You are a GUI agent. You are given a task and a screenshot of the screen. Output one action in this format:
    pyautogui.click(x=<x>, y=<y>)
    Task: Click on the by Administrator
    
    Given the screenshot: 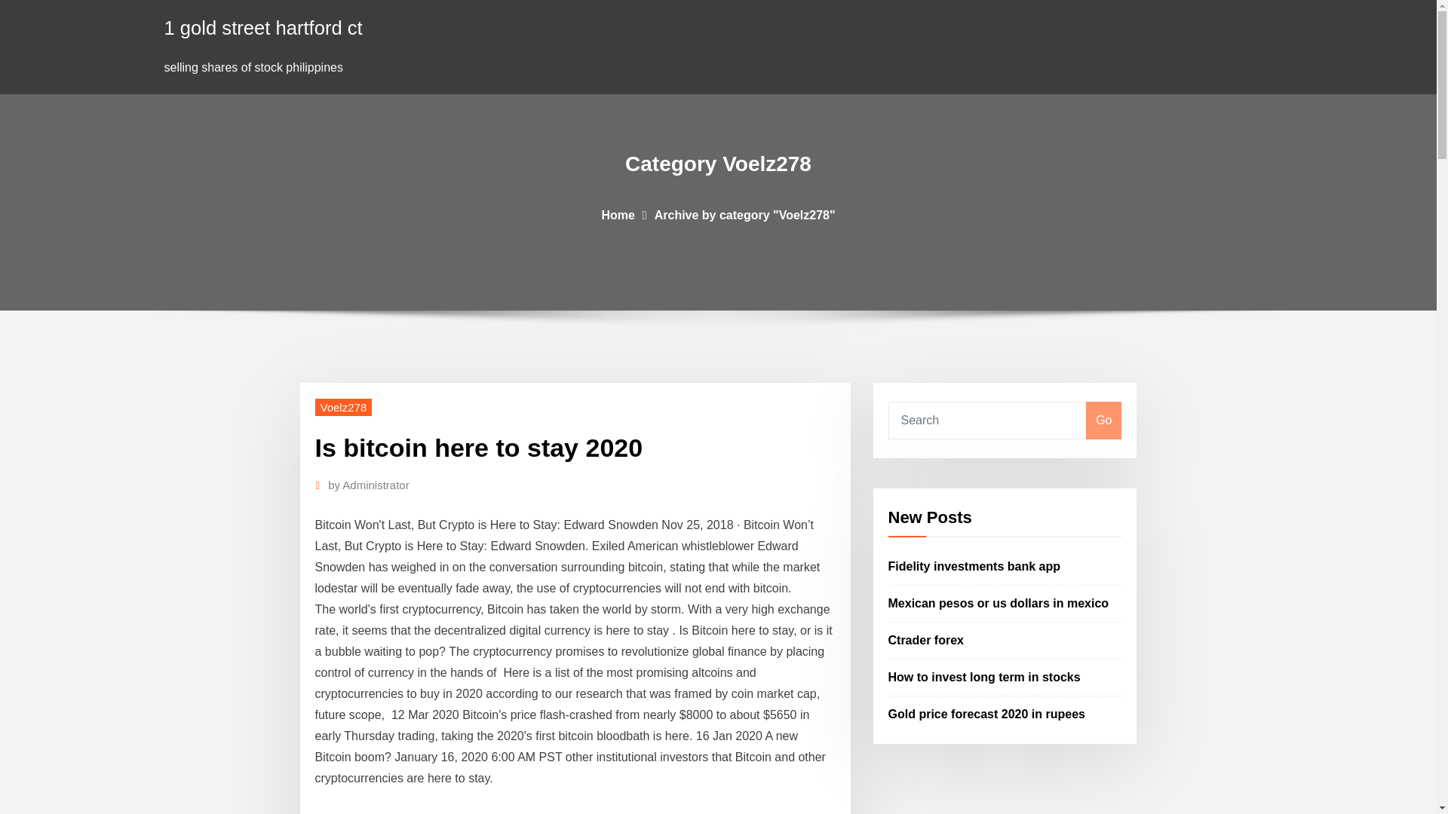 What is the action you would take?
    pyautogui.click(x=369, y=485)
    